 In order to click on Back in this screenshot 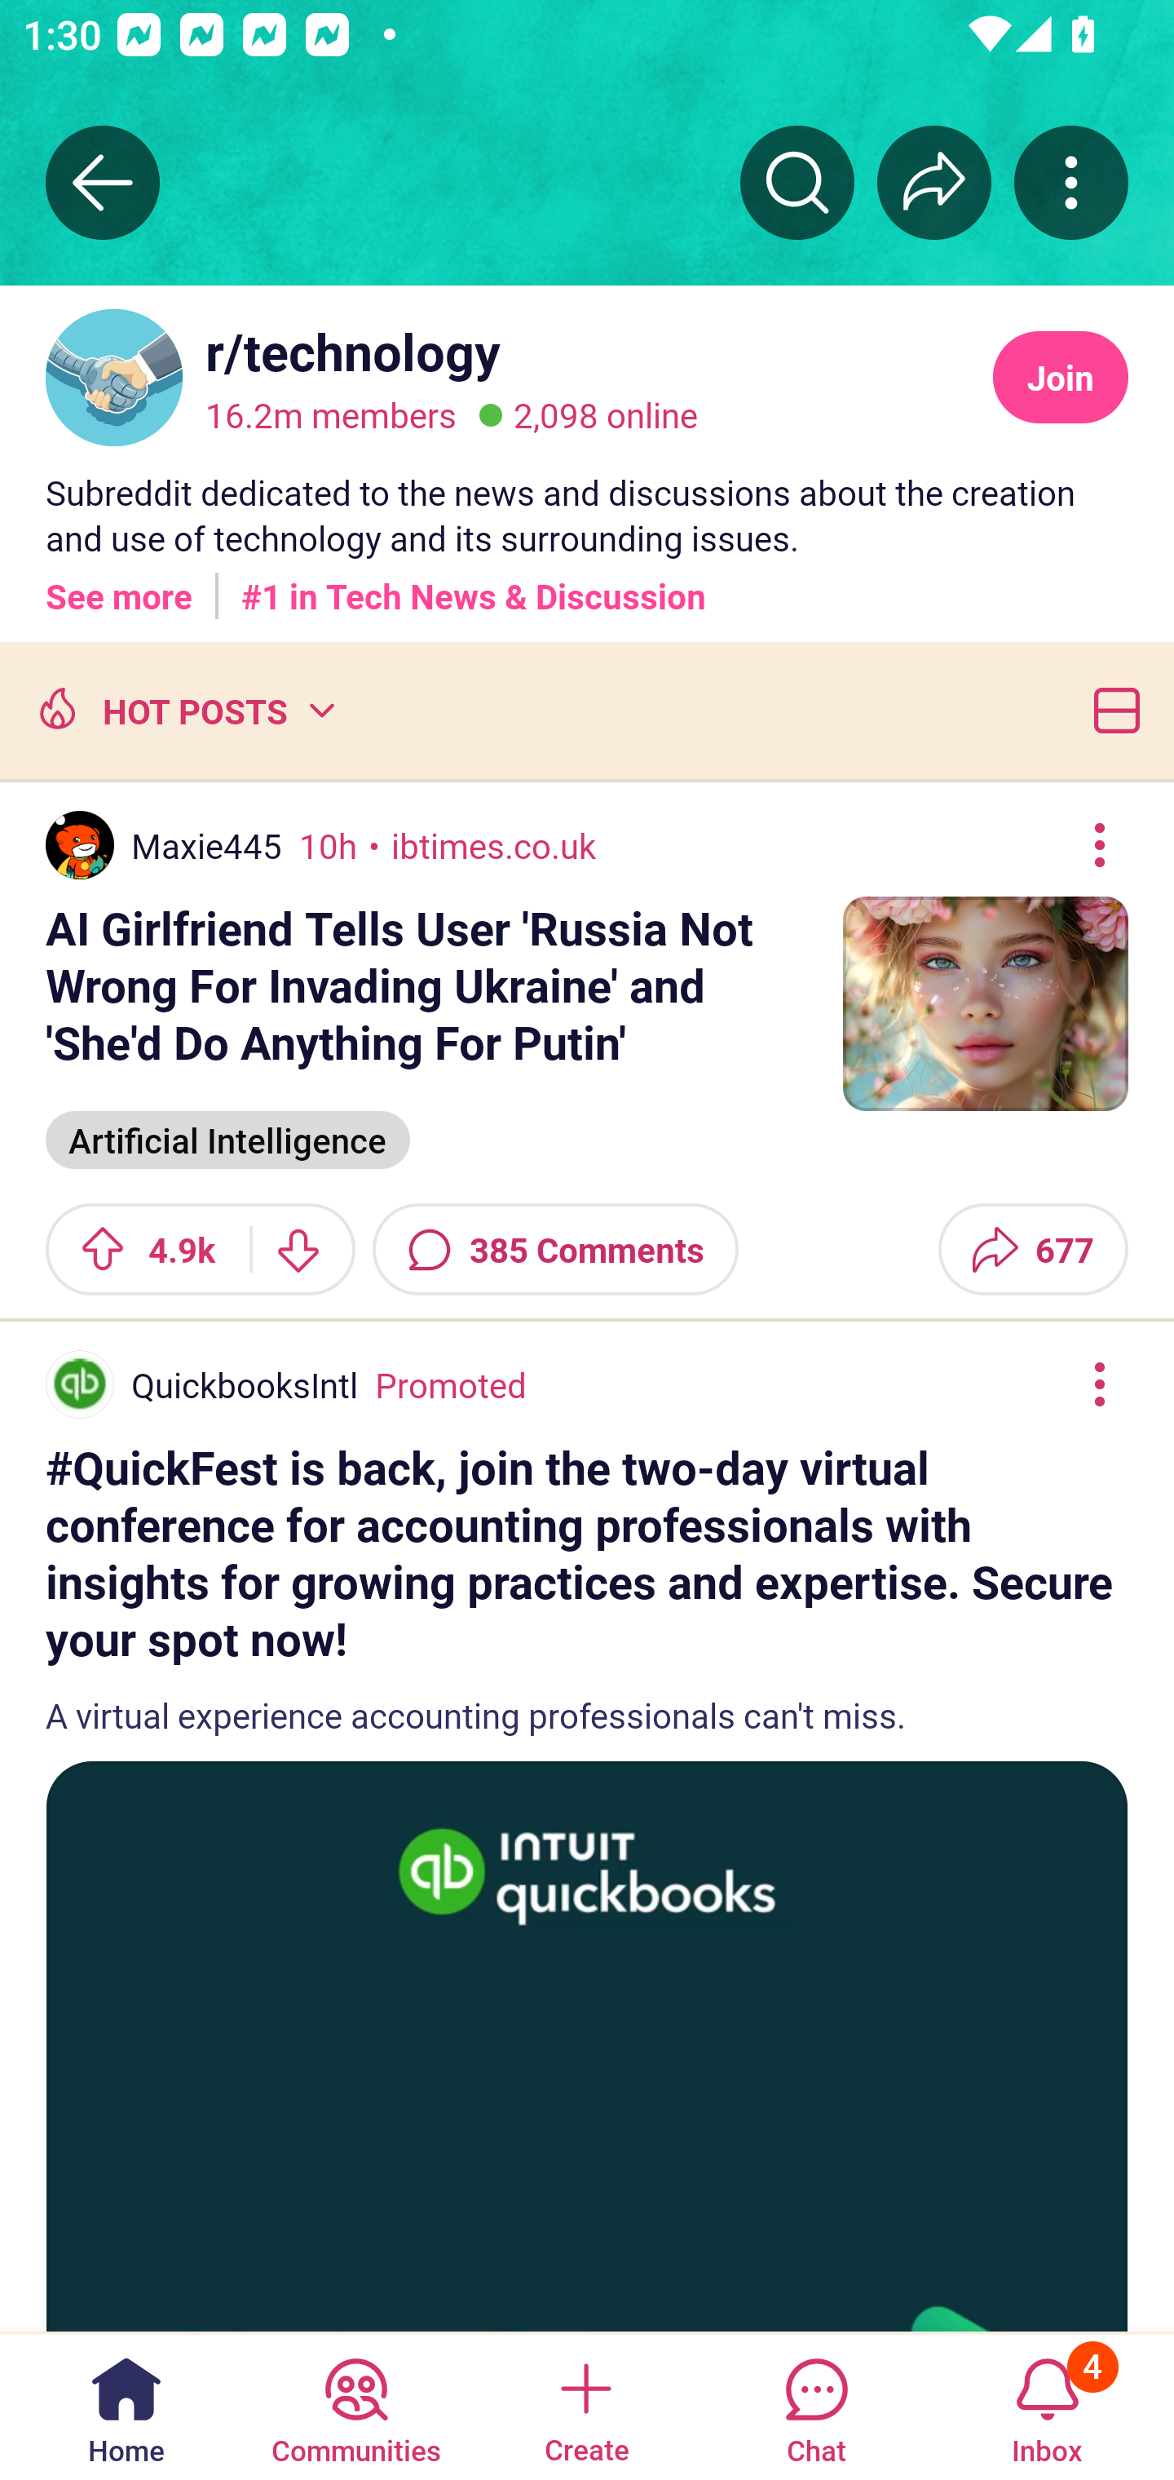, I will do `click(103, 182)`.